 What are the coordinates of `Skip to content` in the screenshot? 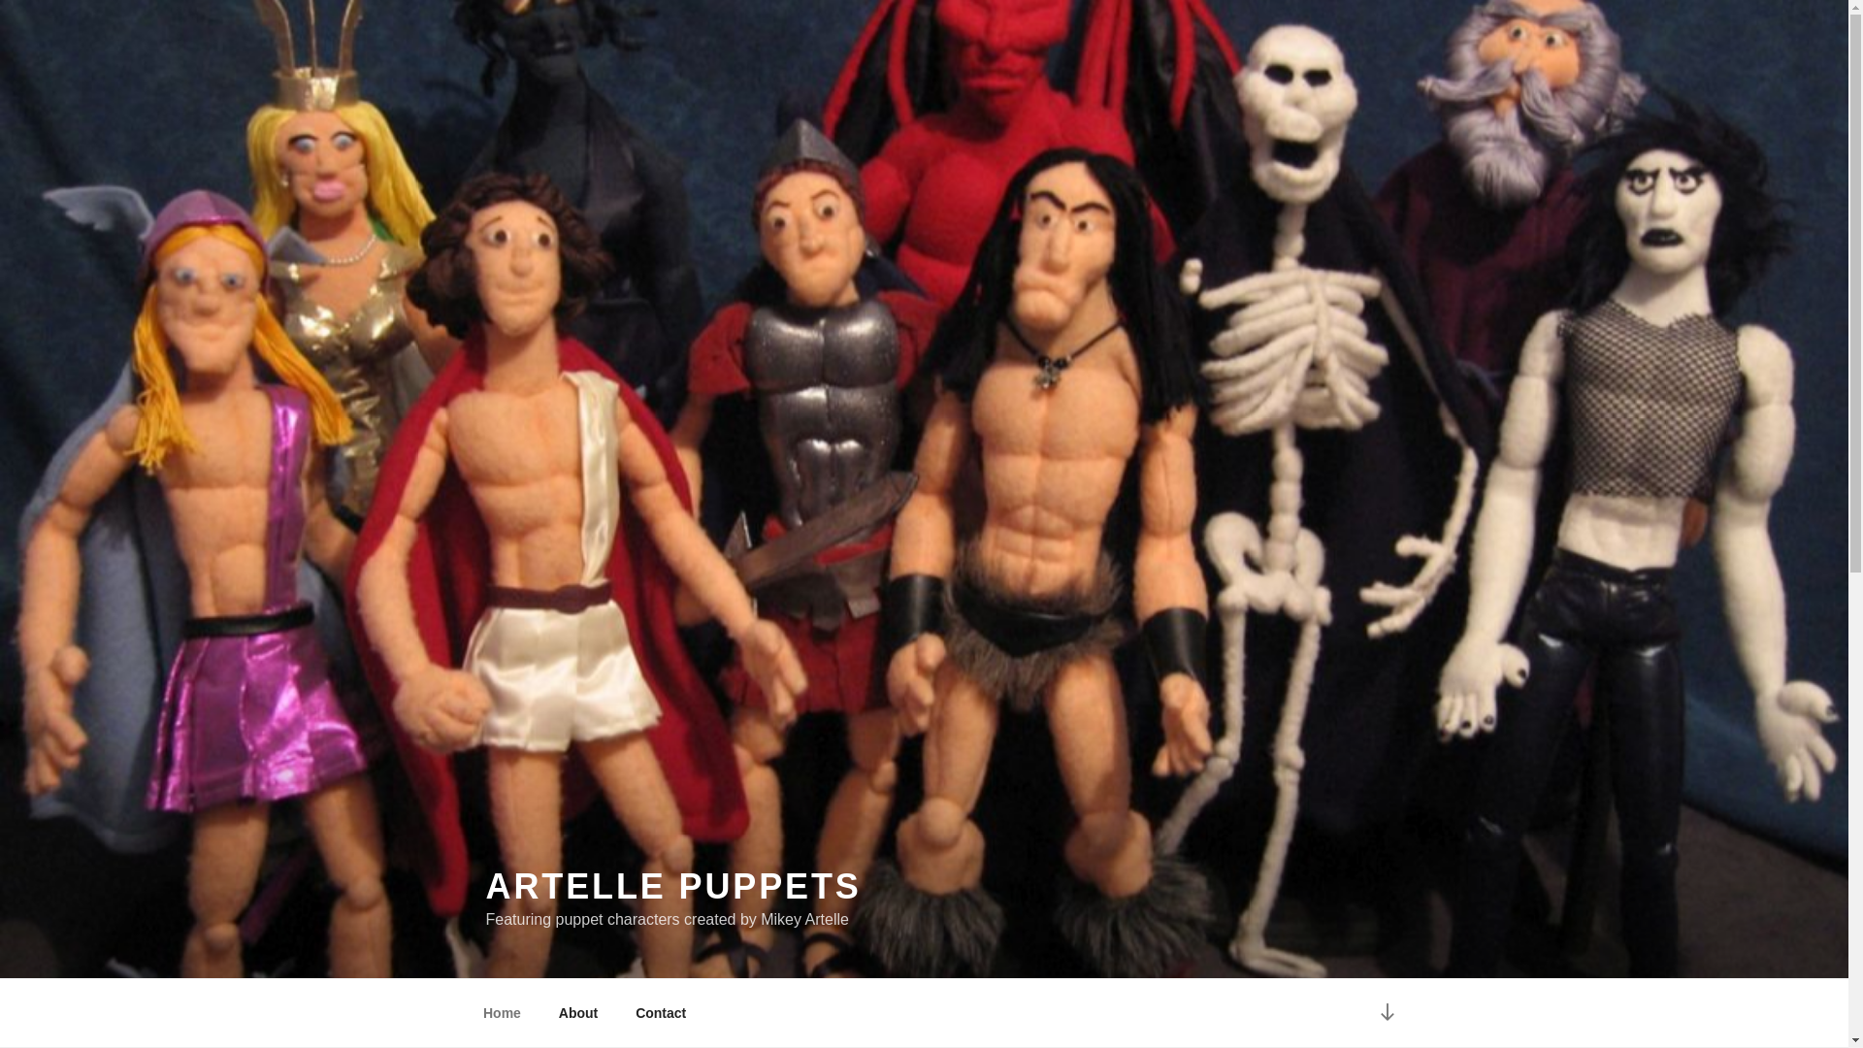 It's located at (0, 0).